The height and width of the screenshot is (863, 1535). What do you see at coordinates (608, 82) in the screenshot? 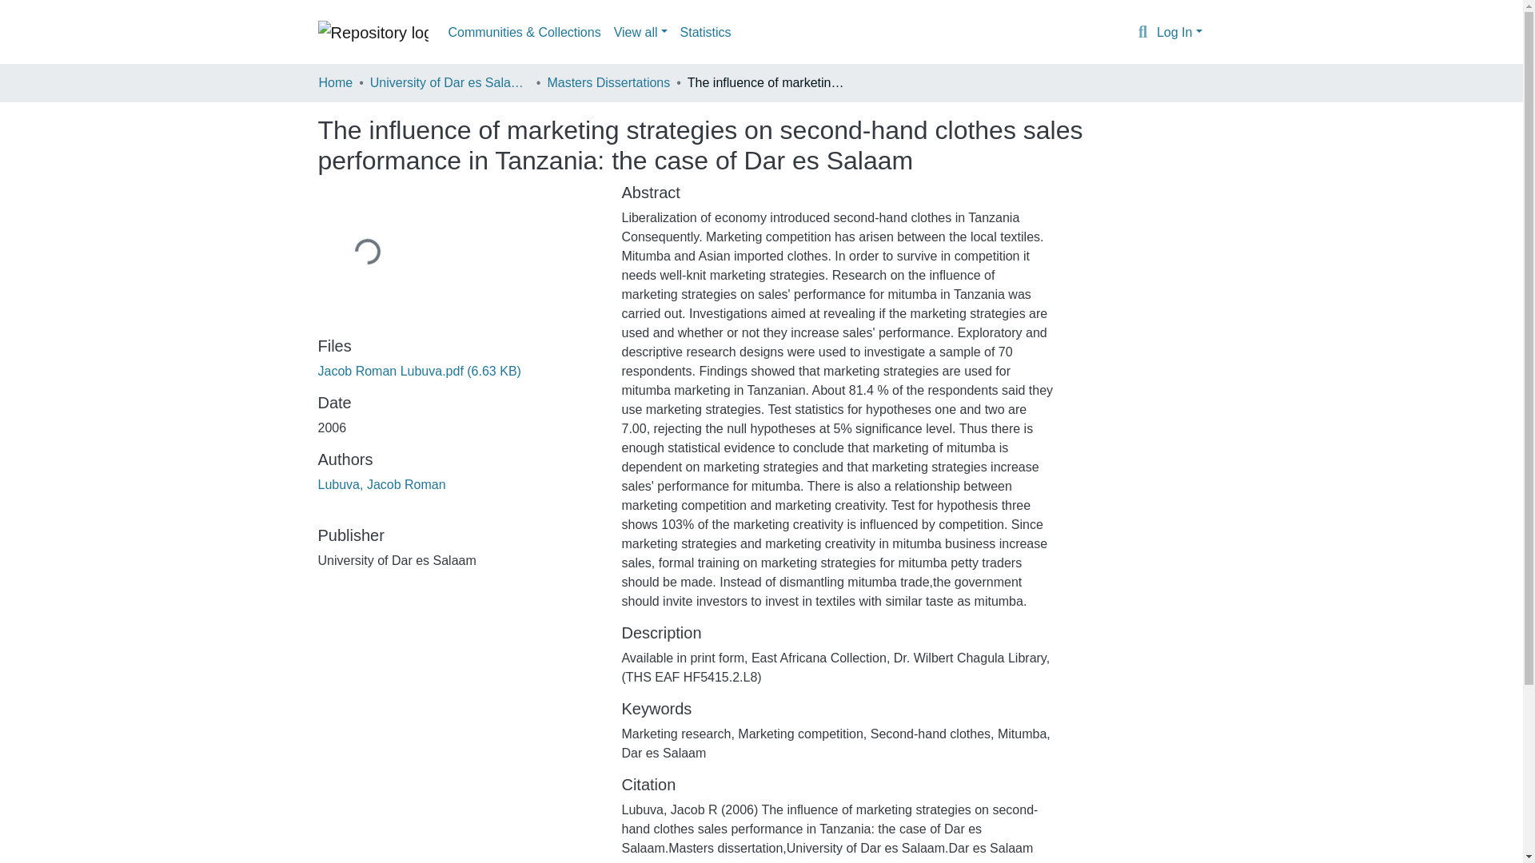
I see `Masters Dissertations` at bounding box center [608, 82].